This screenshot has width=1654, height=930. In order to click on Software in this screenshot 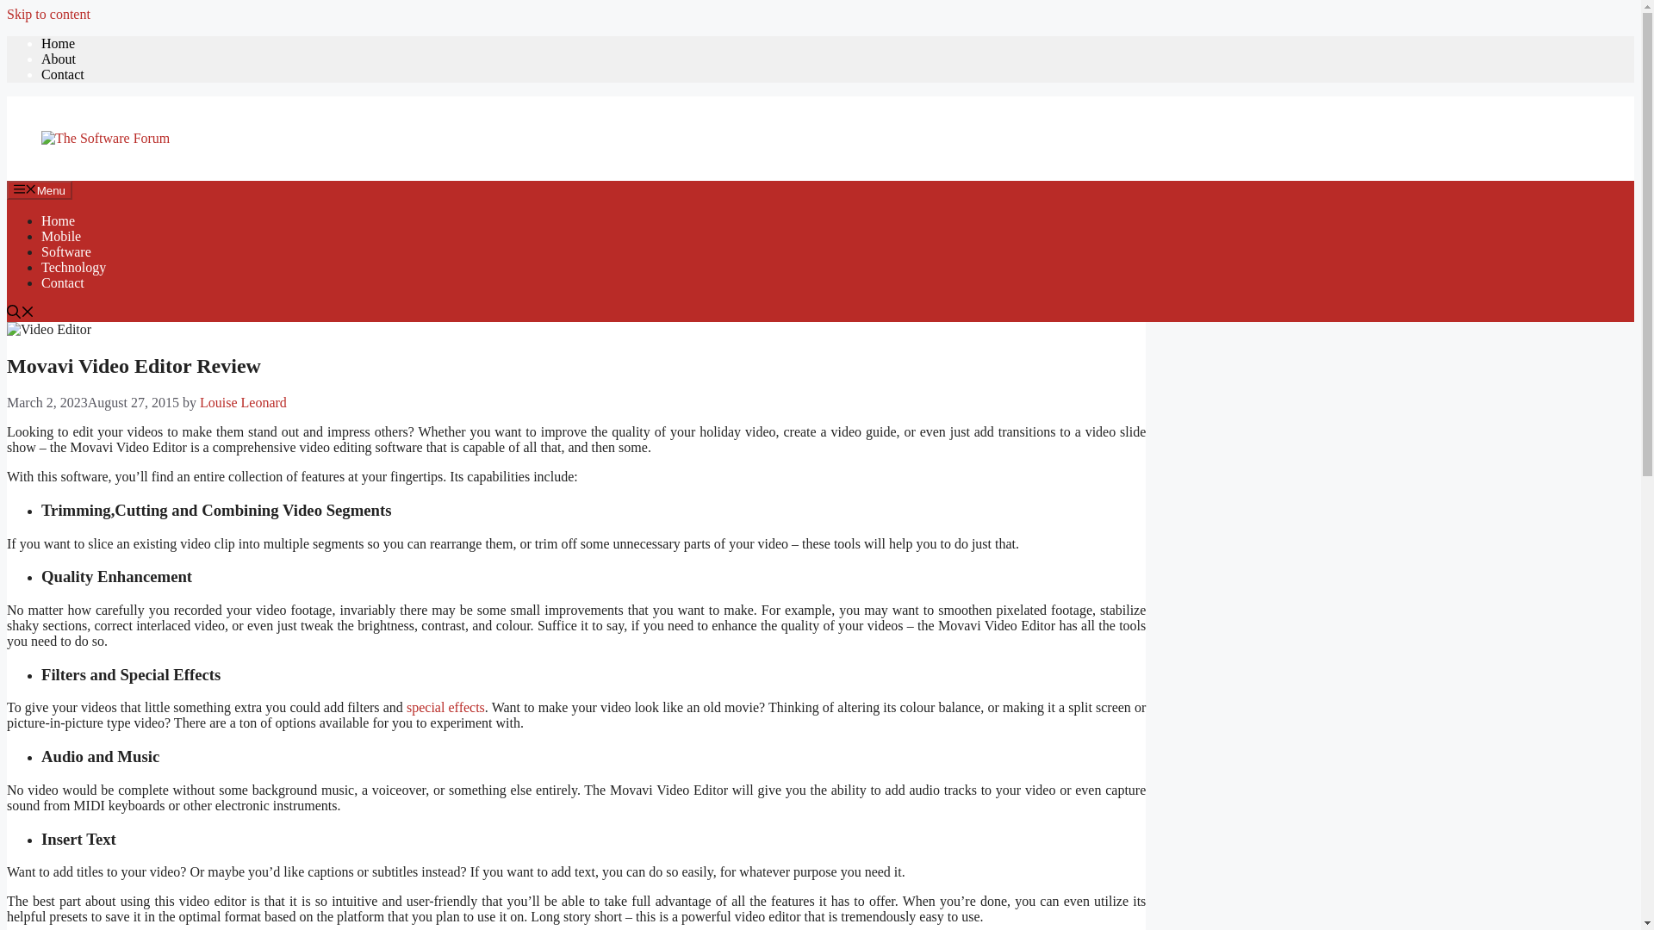, I will do `click(65, 251)`.